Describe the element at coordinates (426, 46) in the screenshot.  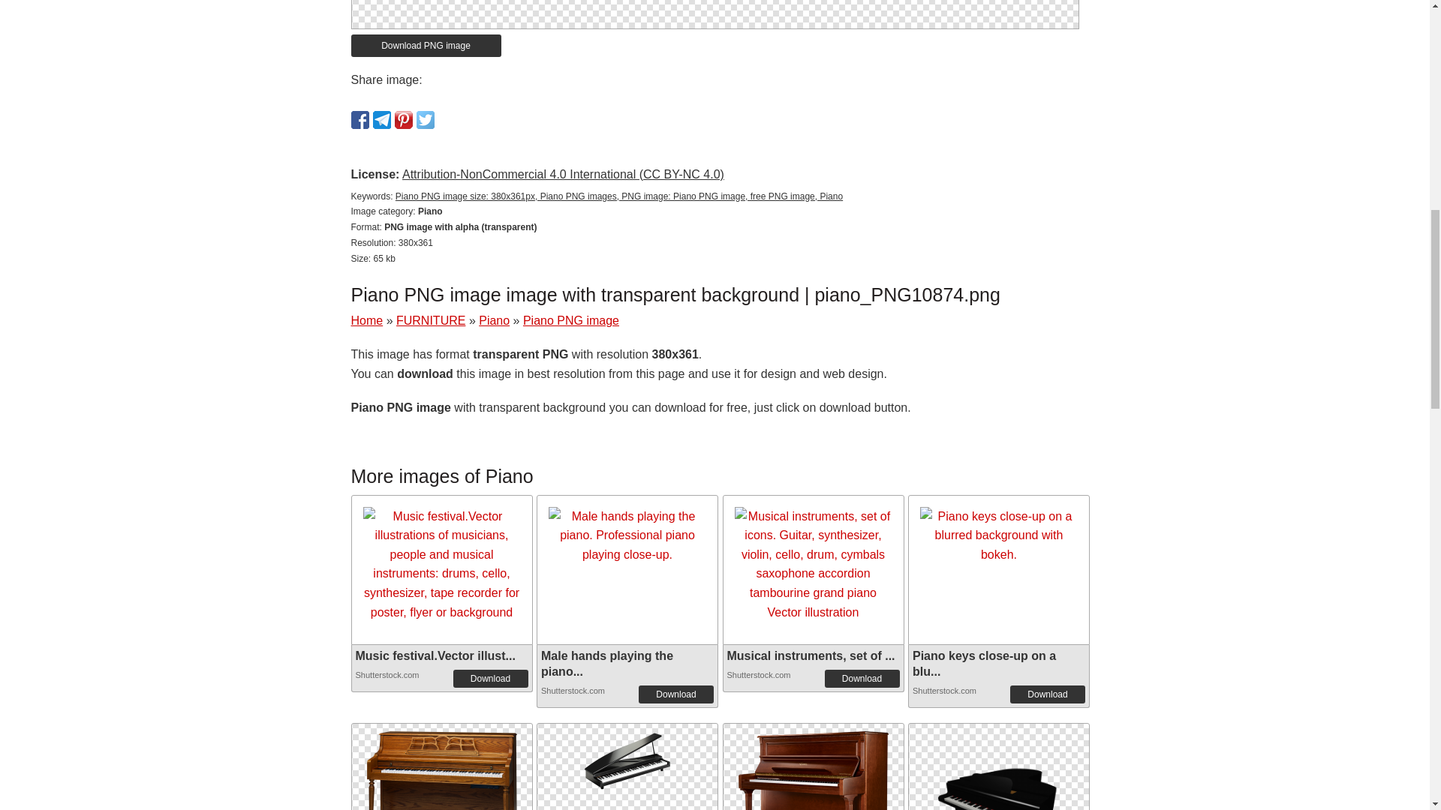
I see `Download PNG image` at that location.